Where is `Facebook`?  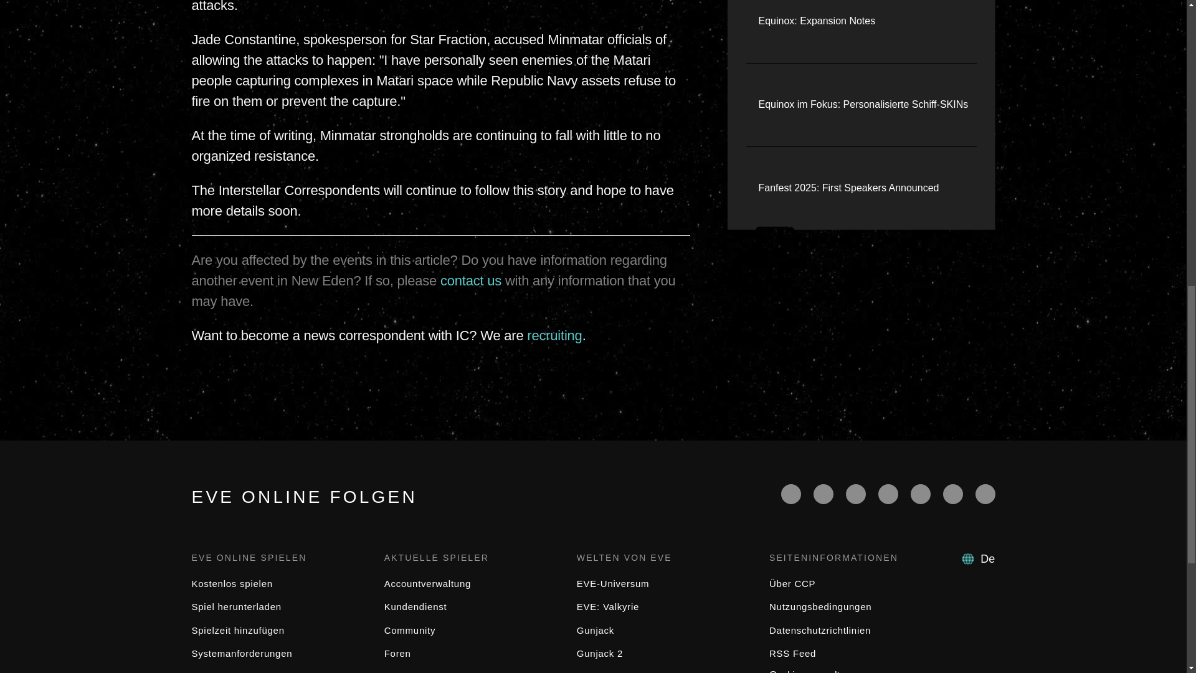
Facebook is located at coordinates (791, 494).